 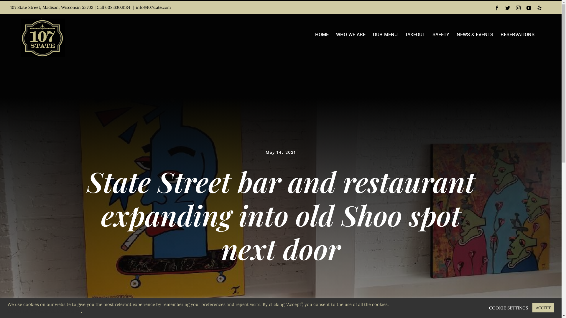 I want to click on RESERVATIONS, so click(x=518, y=35).